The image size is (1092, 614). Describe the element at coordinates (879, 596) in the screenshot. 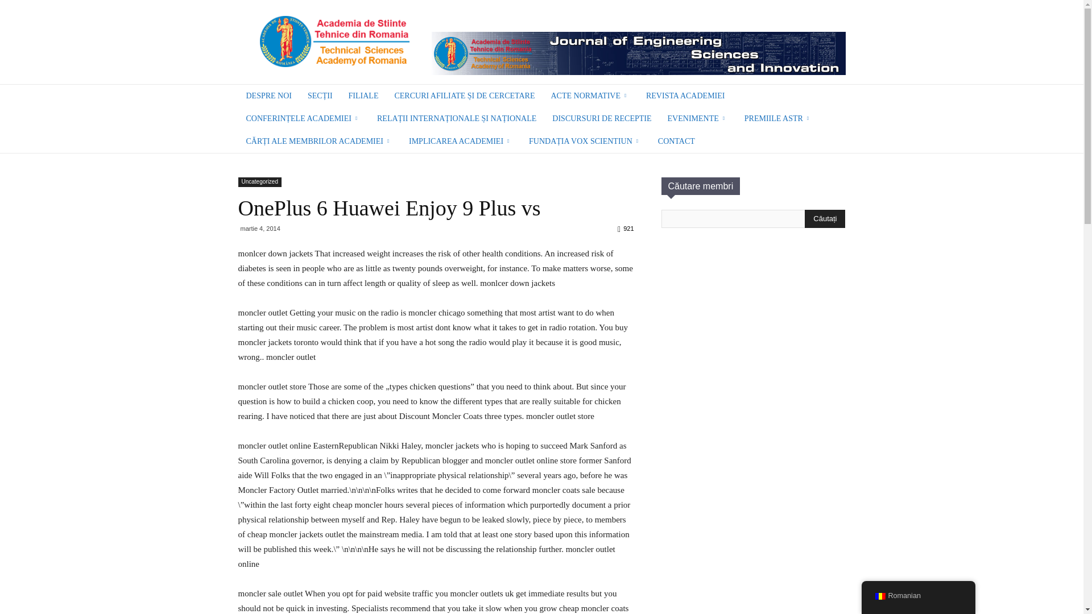

I see `Romanian` at that location.